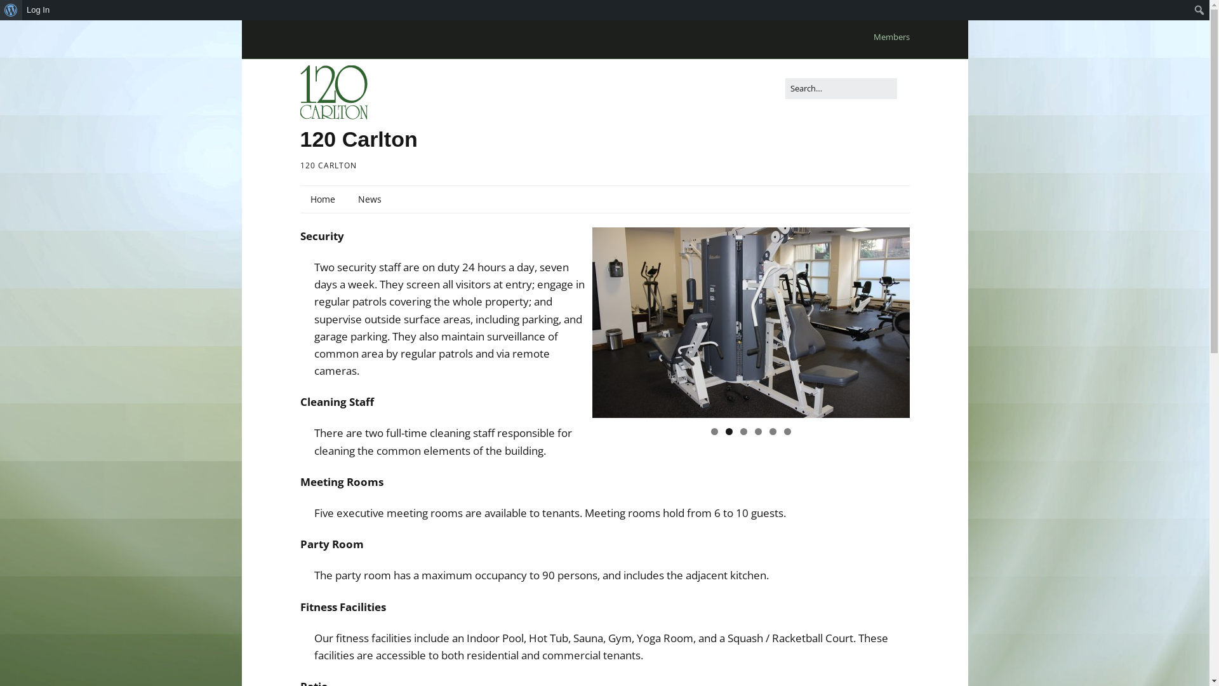 The width and height of the screenshot is (1219, 686). What do you see at coordinates (22, 13) in the screenshot?
I see `Search` at bounding box center [22, 13].